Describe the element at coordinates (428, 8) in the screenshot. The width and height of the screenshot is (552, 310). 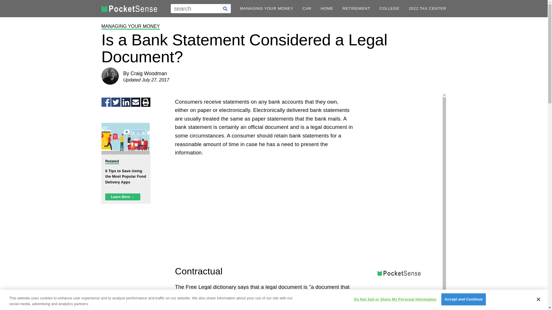
I see `2022 TAX CENTER` at that location.